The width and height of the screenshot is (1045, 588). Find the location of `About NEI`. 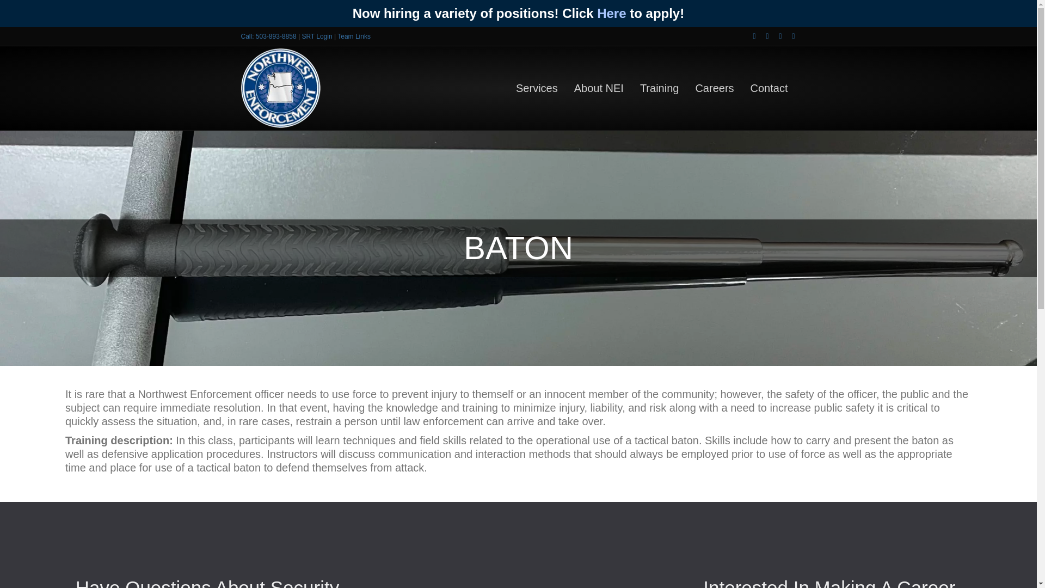

About NEI is located at coordinates (599, 88).